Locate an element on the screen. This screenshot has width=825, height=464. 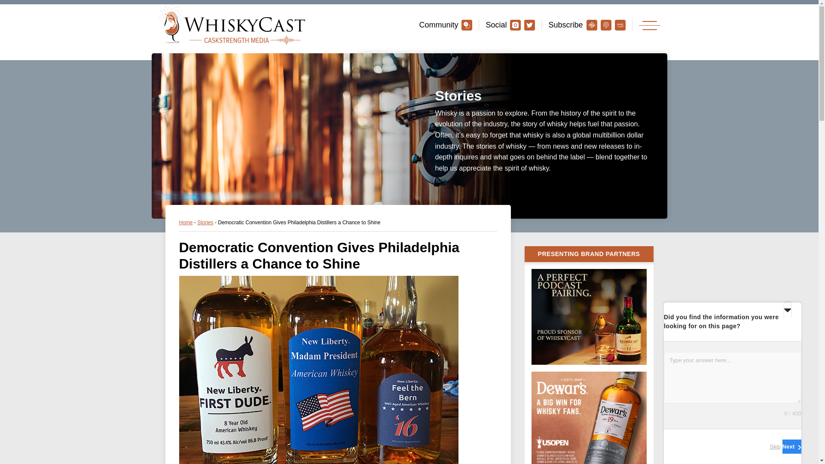
Stories is located at coordinates (205, 222).